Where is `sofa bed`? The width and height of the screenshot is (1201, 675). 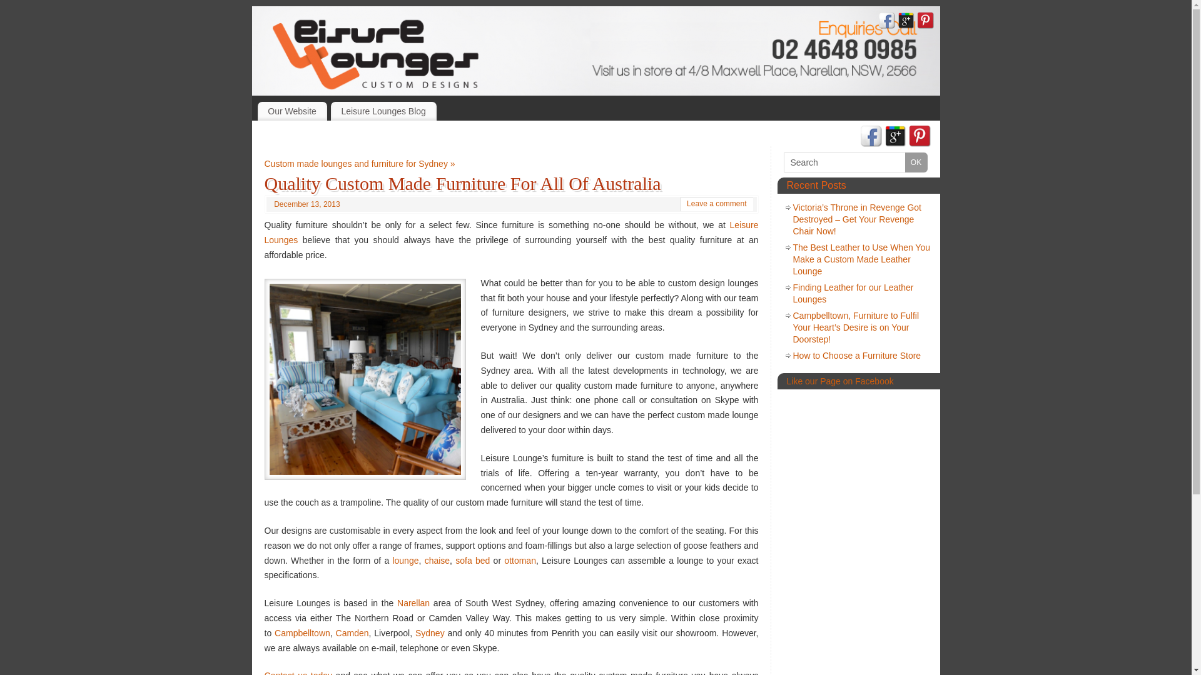
sofa bed is located at coordinates (473, 560).